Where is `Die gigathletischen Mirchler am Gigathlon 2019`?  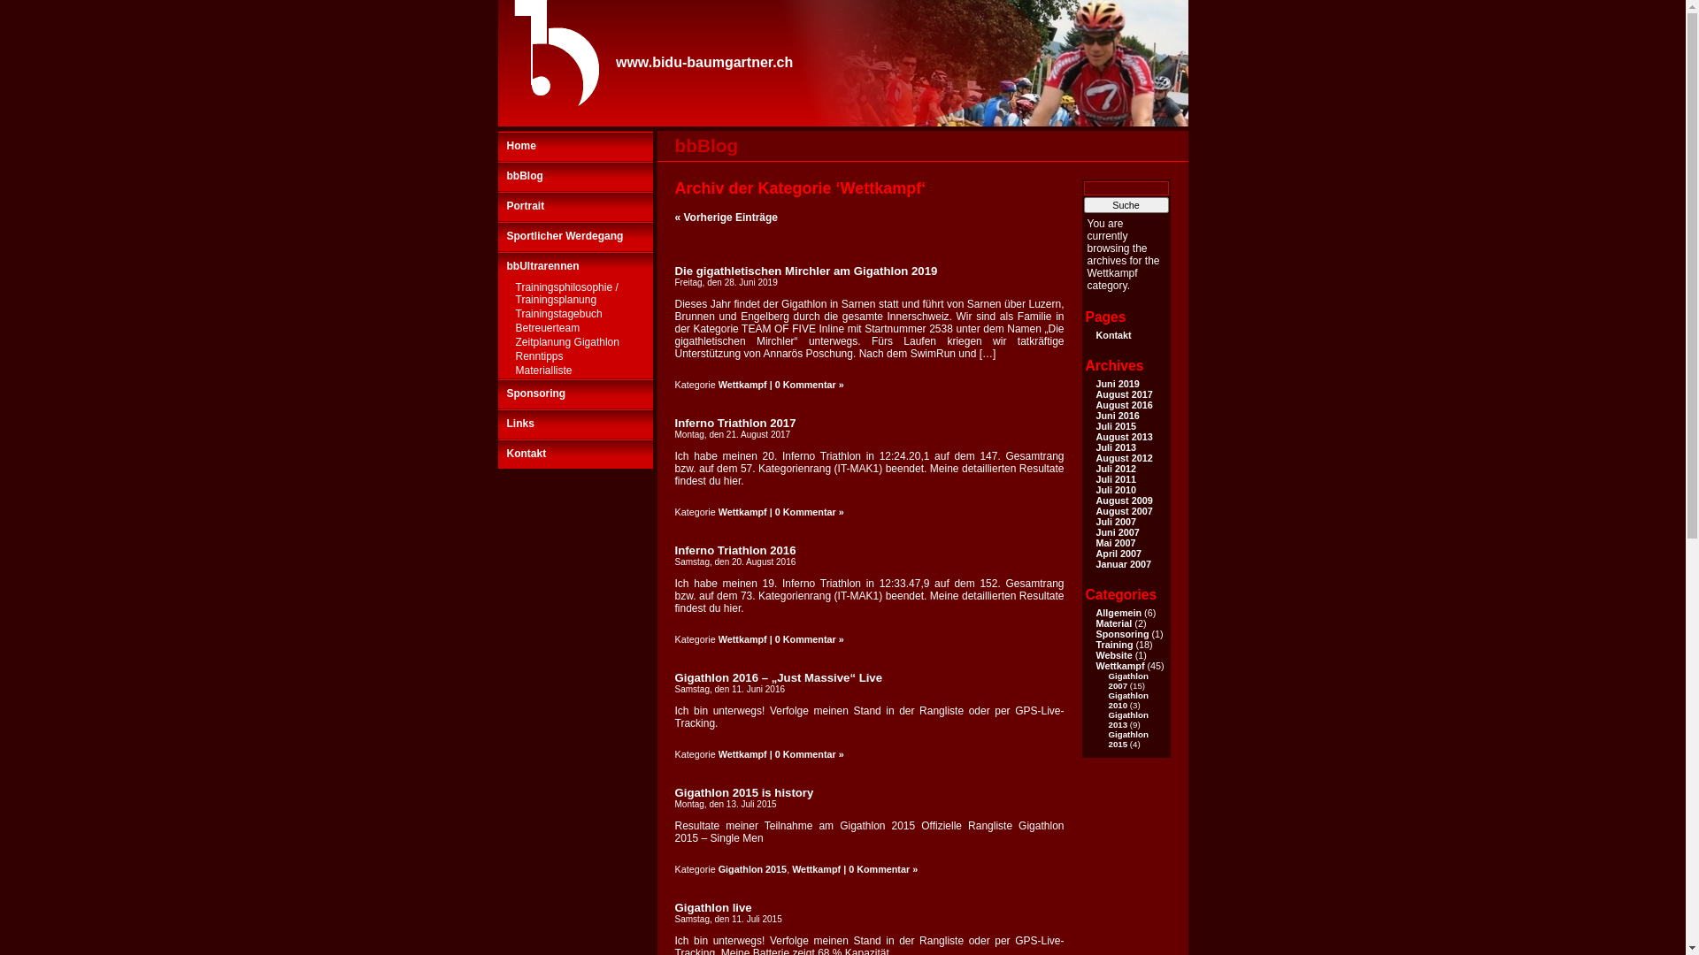 Die gigathletischen Mirchler am Gigathlon 2019 is located at coordinates (805, 271).